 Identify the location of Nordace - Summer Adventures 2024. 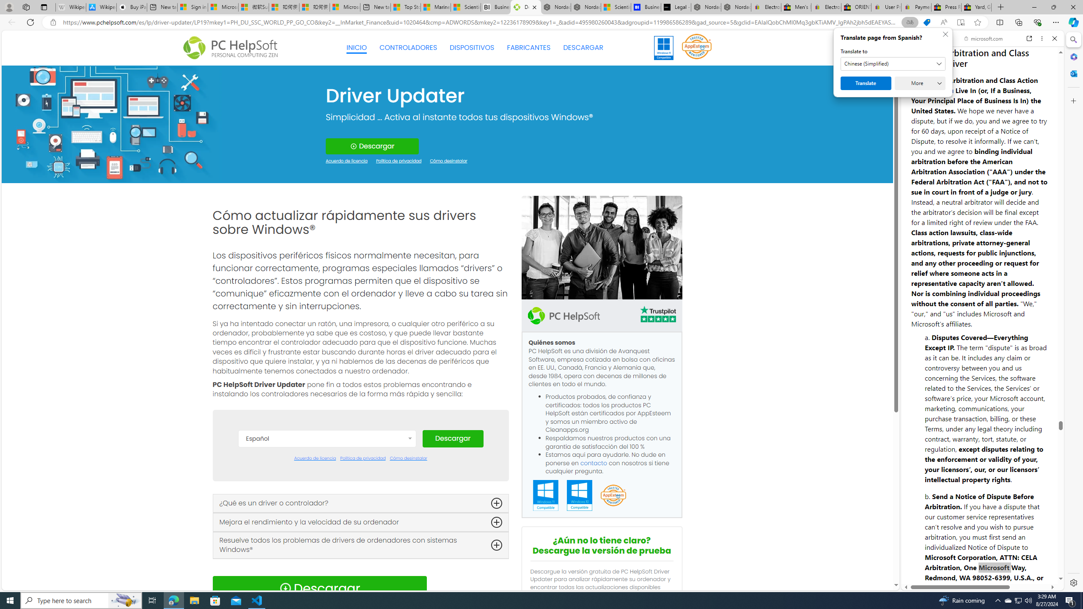
(706, 7).